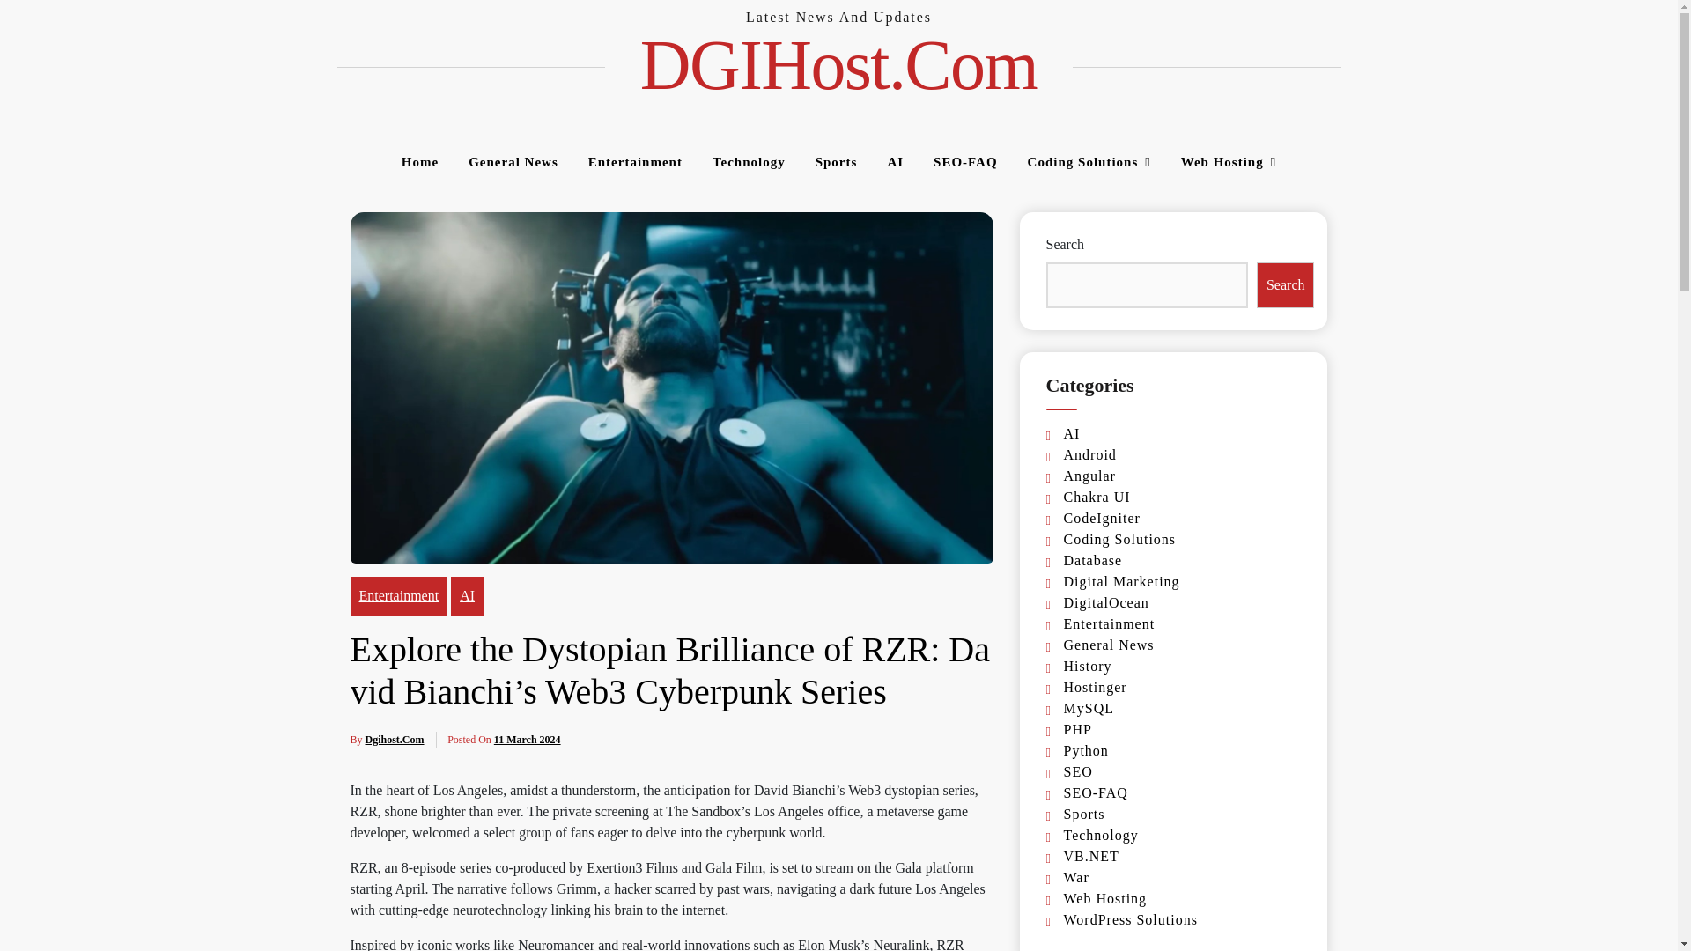  I want to click on Sports, so click(836, 162).